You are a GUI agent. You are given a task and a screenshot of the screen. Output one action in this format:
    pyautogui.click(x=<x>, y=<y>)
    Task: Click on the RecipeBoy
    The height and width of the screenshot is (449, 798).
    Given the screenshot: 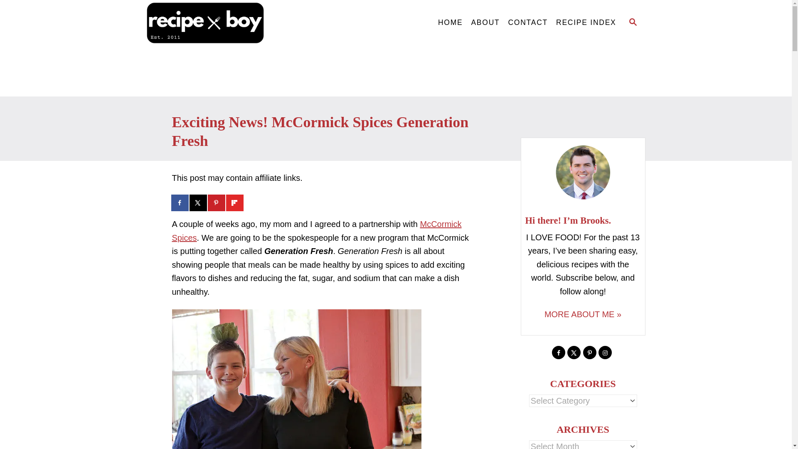 What is the action you would take?
    pyautogui.click(x=221, y=23)
    